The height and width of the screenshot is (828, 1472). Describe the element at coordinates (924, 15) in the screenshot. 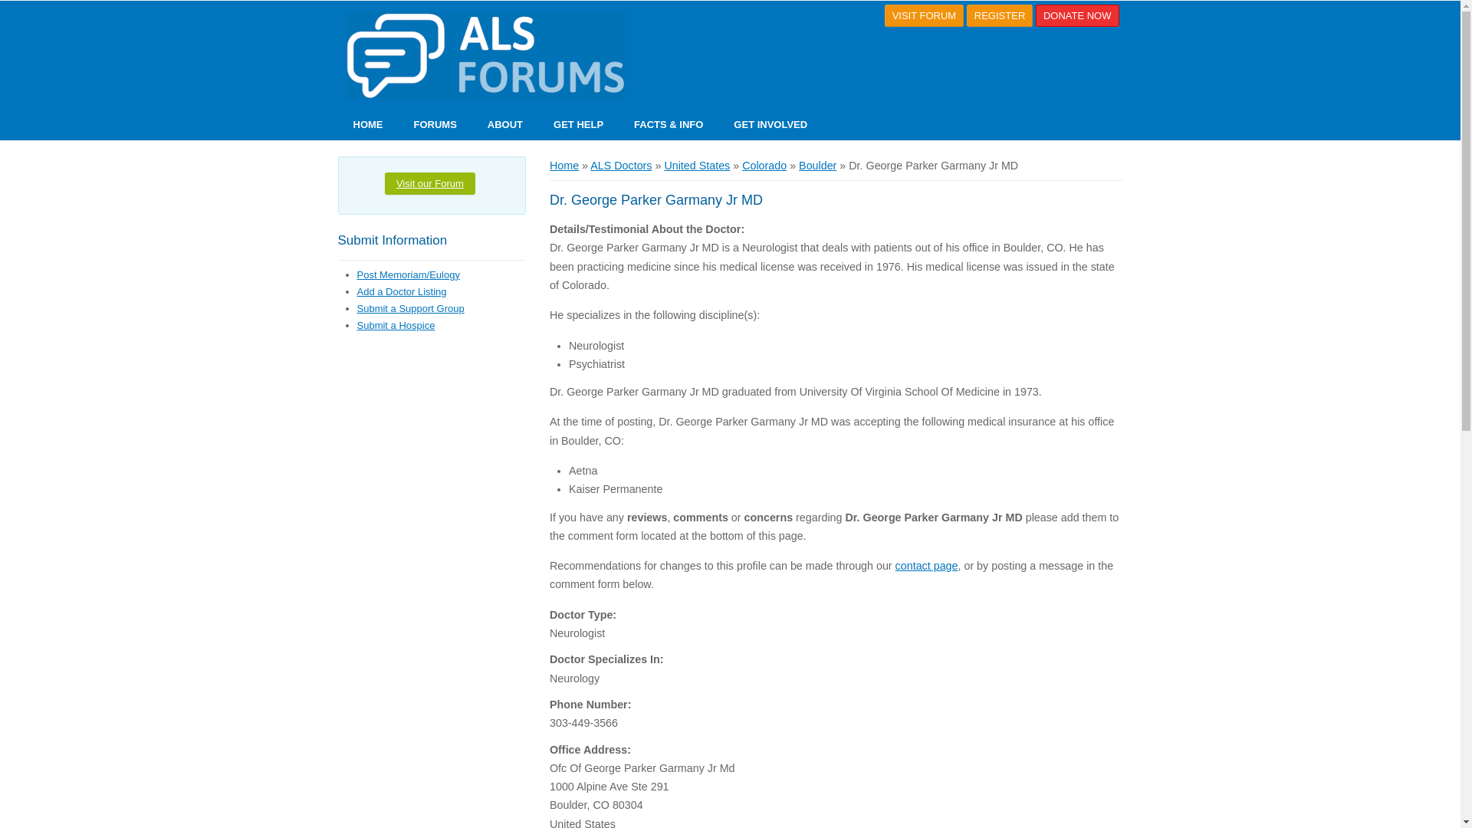

I see `VISIT FORUM` at that location.